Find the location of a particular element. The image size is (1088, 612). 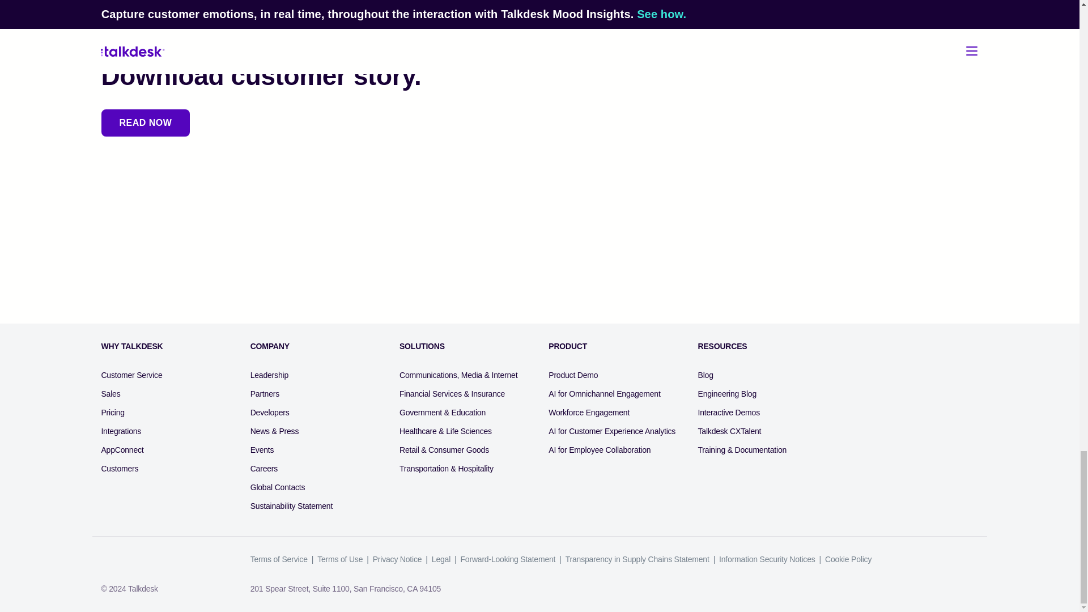

WHY TALKDESK is located at coordinates (131, 346).